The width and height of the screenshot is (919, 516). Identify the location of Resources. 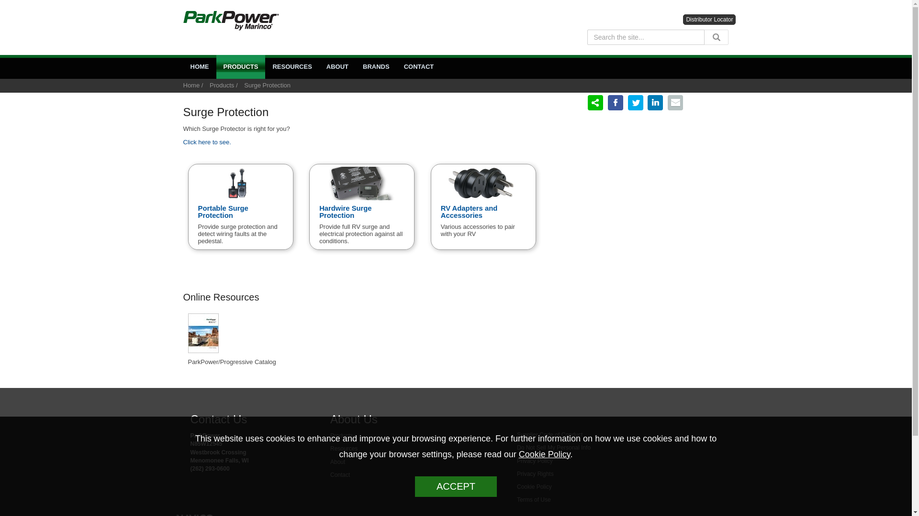
(344, 449).